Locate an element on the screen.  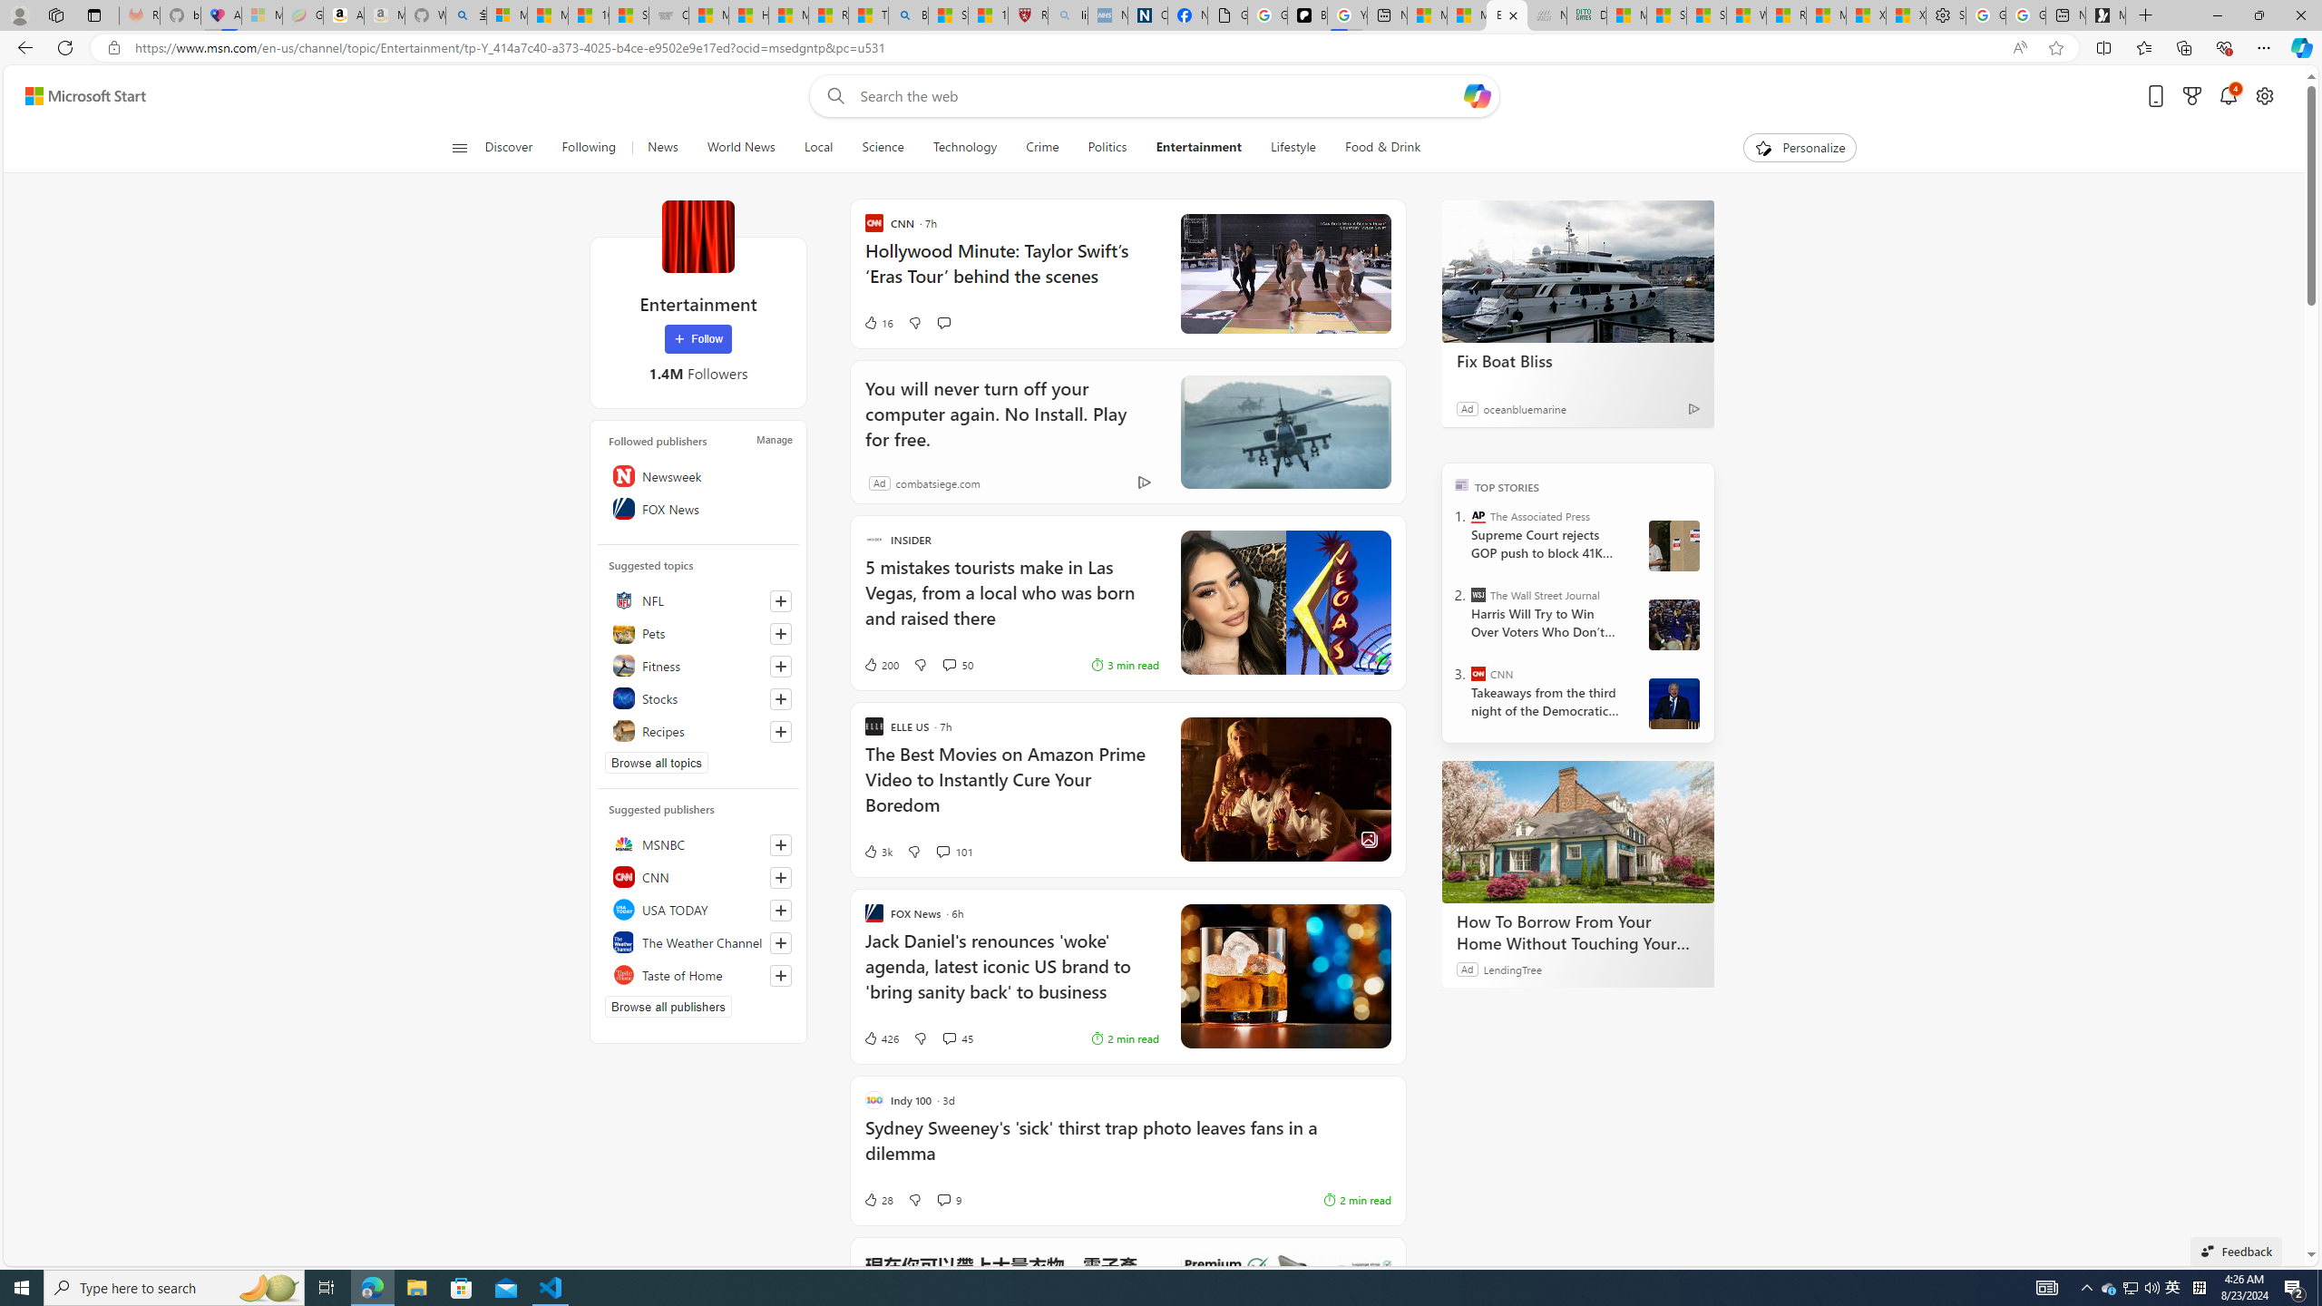
CNN is located at coordinates (1478, 673).